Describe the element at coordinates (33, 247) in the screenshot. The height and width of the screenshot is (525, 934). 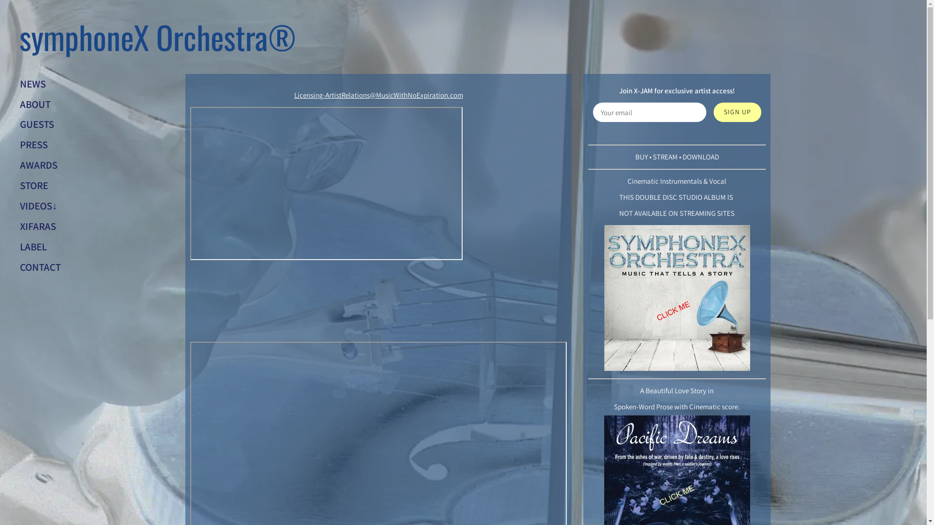
I see `LABEL` at that location.